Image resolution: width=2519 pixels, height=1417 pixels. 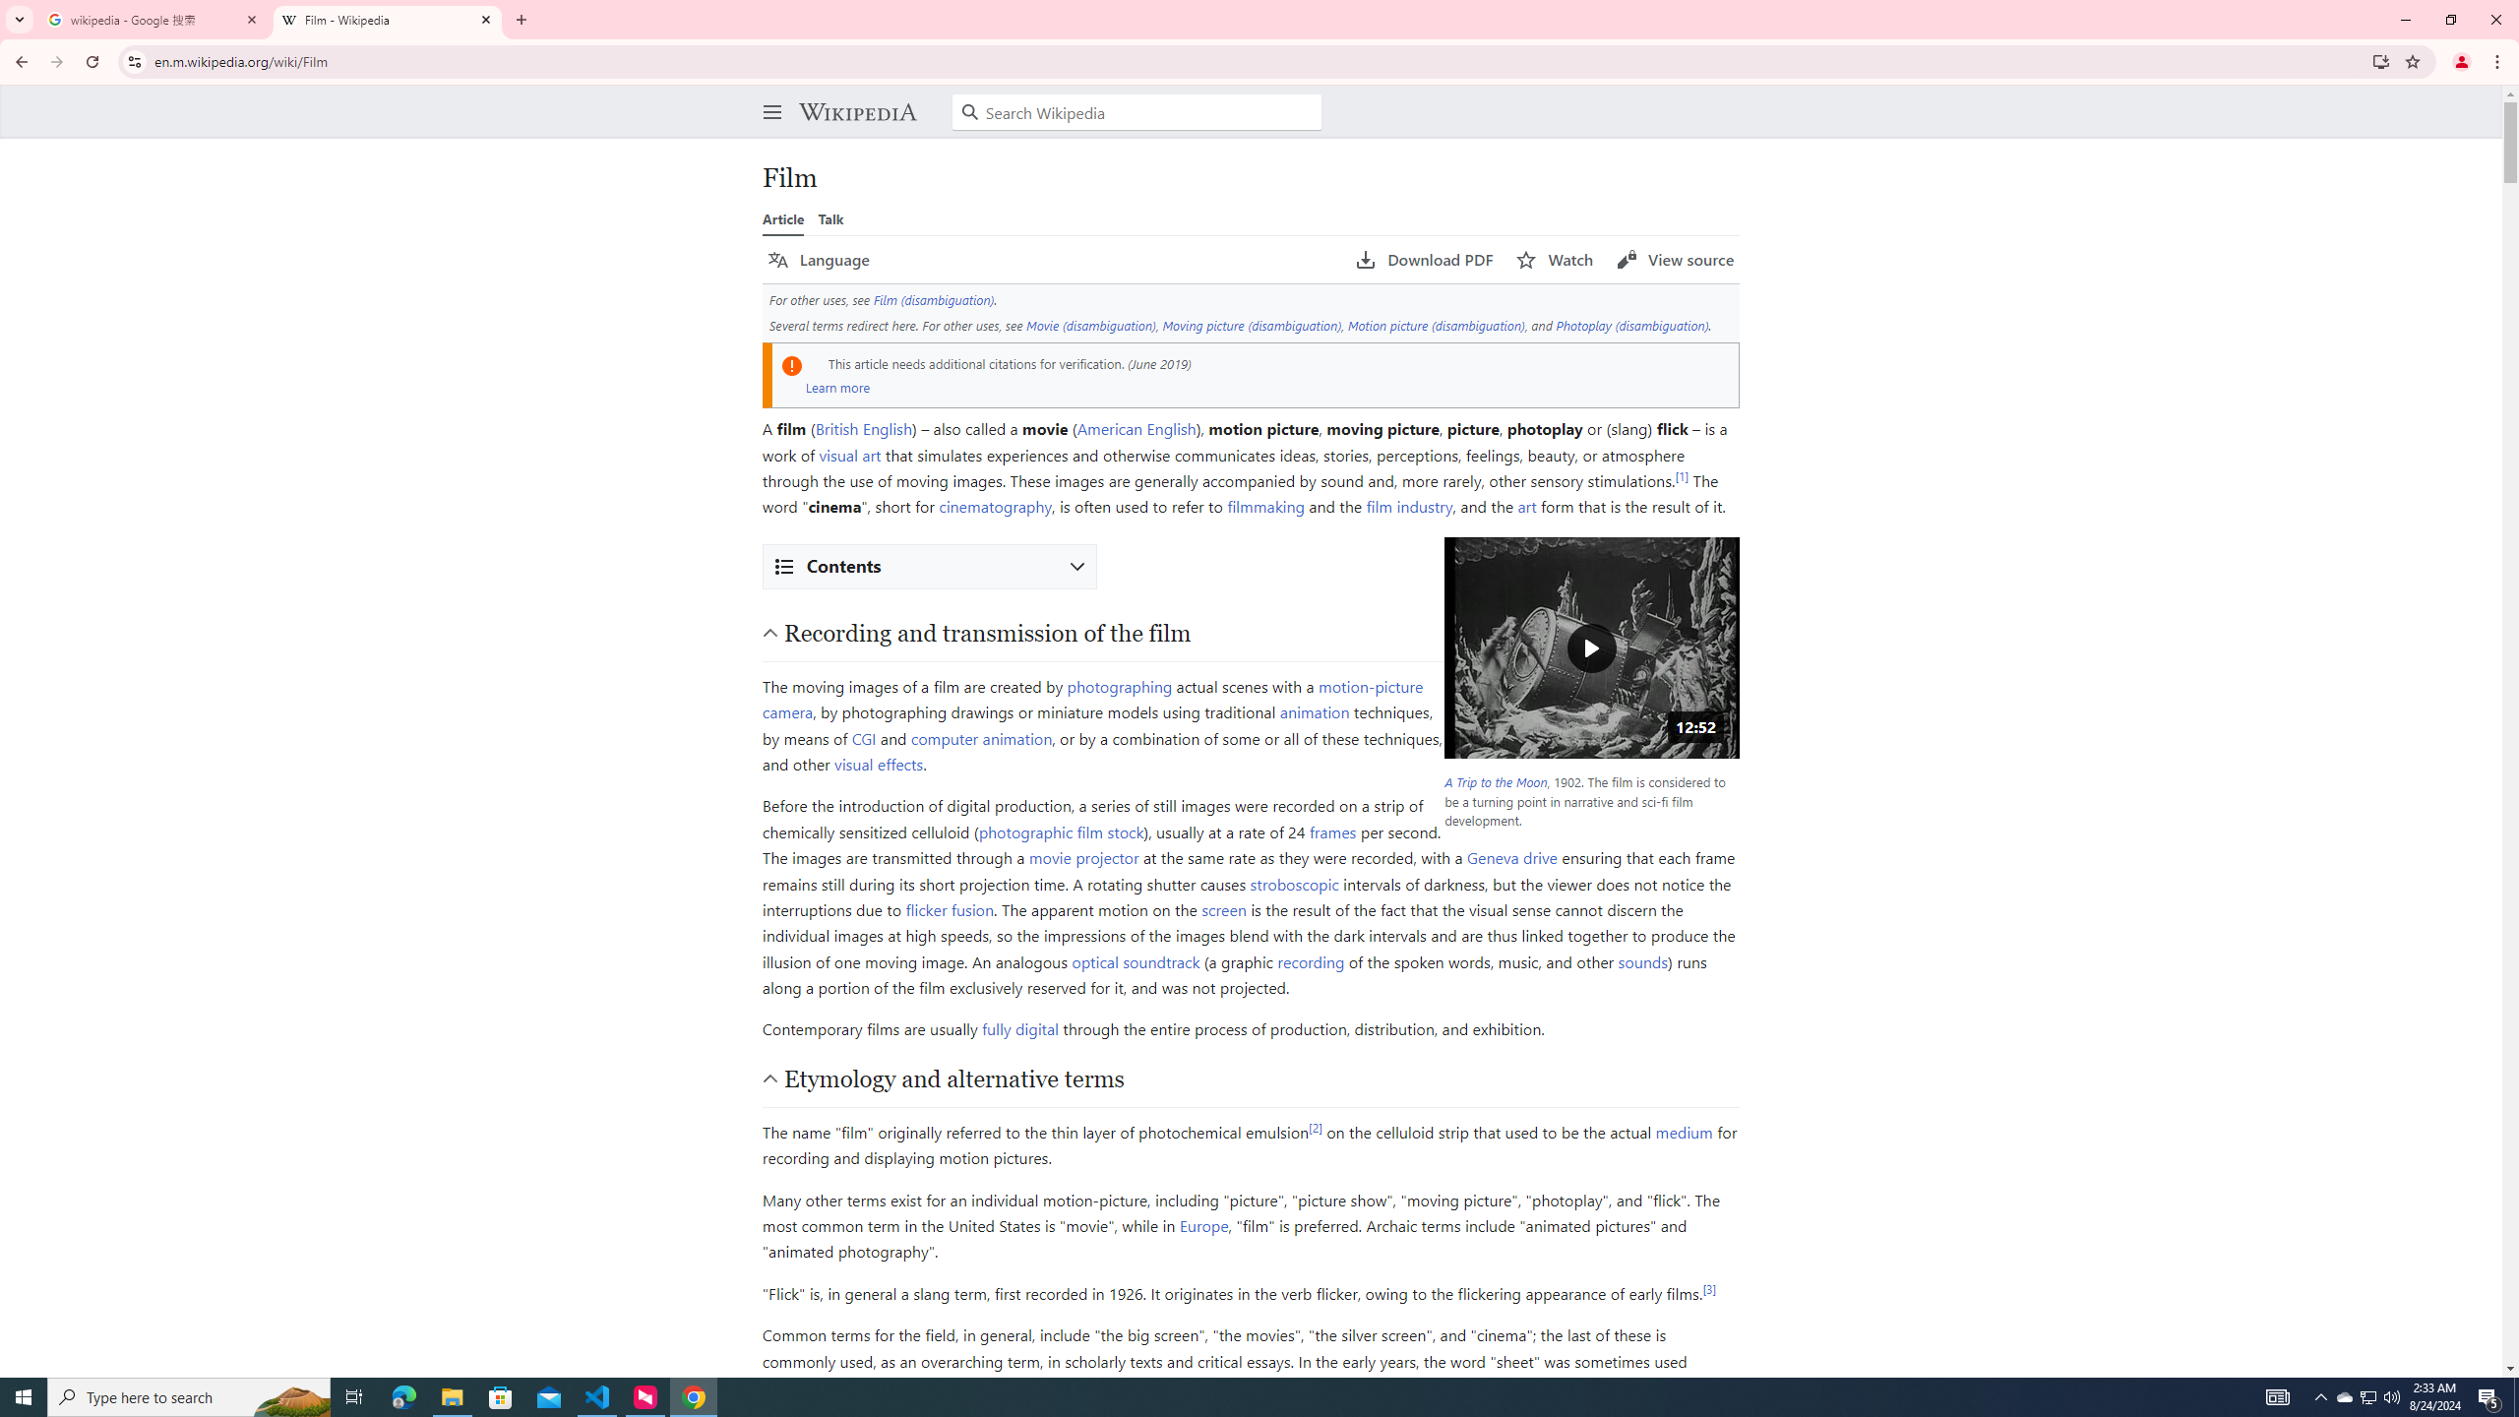 What do you see at coordinates (1435, 325) in the screenshot?
I see `Motion picture (disambiguation)` at bounding box center [1435, 325].